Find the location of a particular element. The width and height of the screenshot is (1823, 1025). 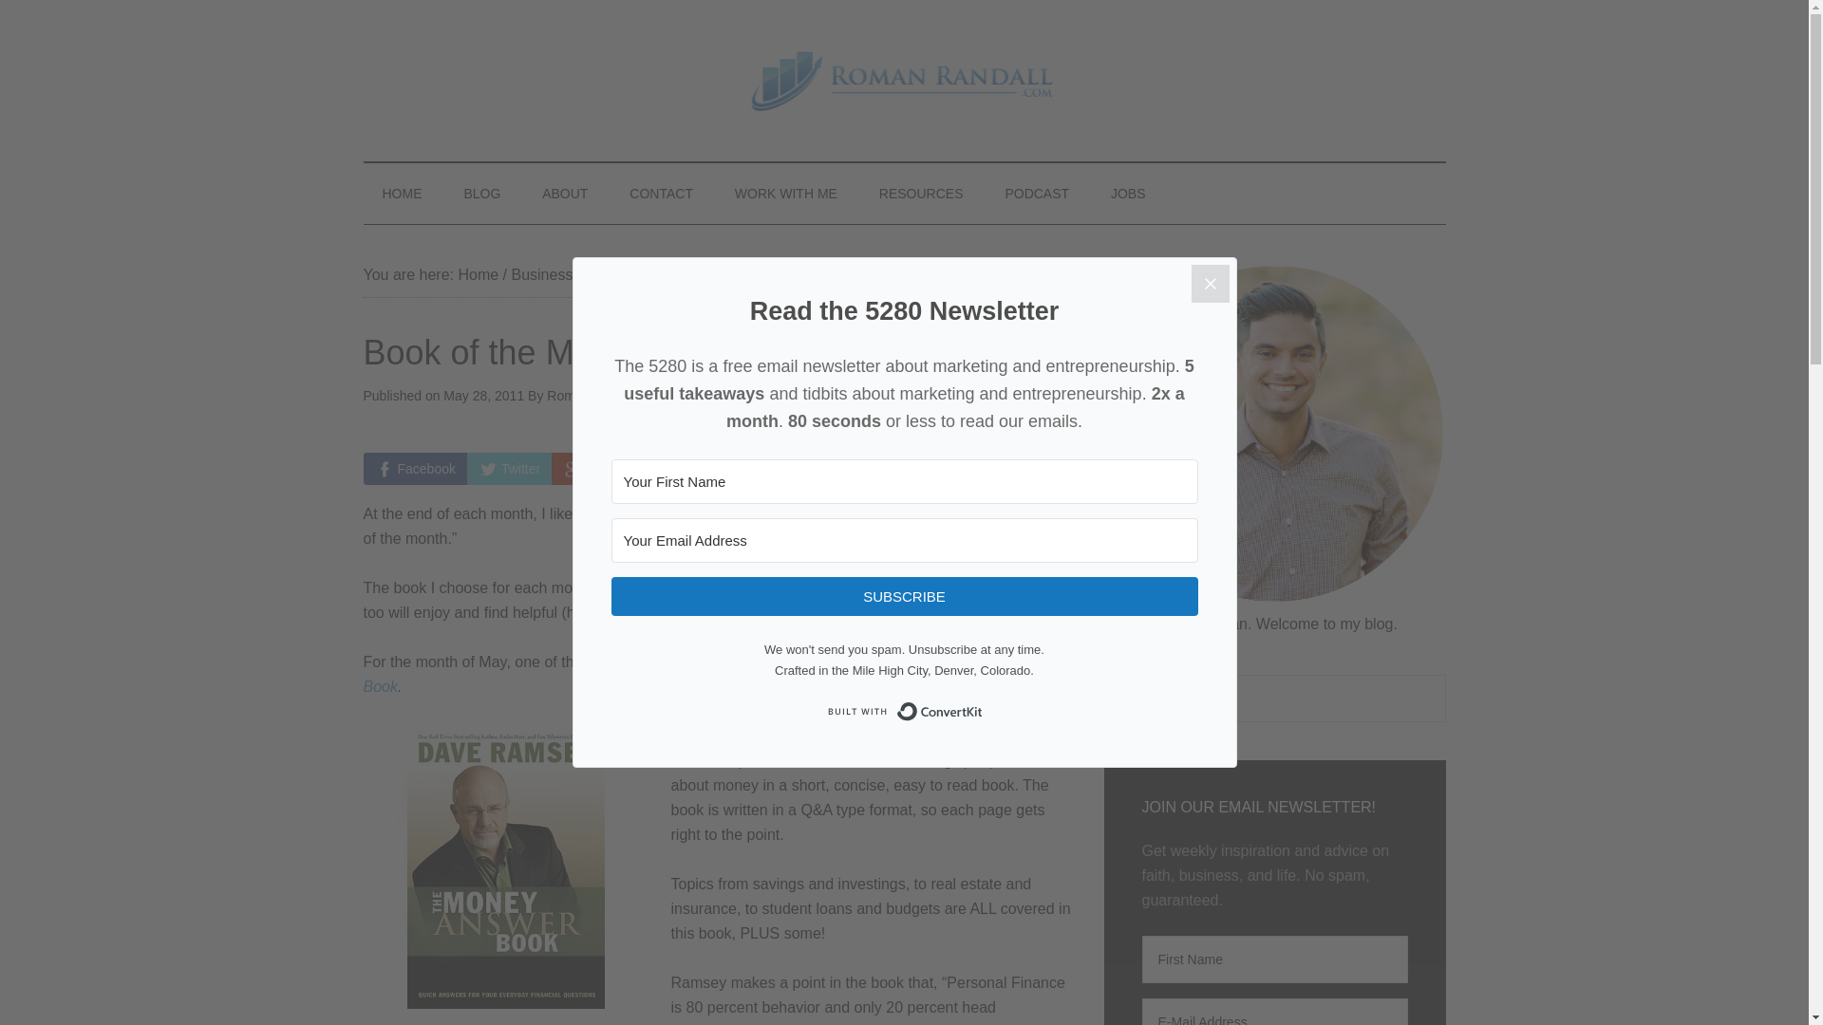

Business is located at coordinates (541, 274).